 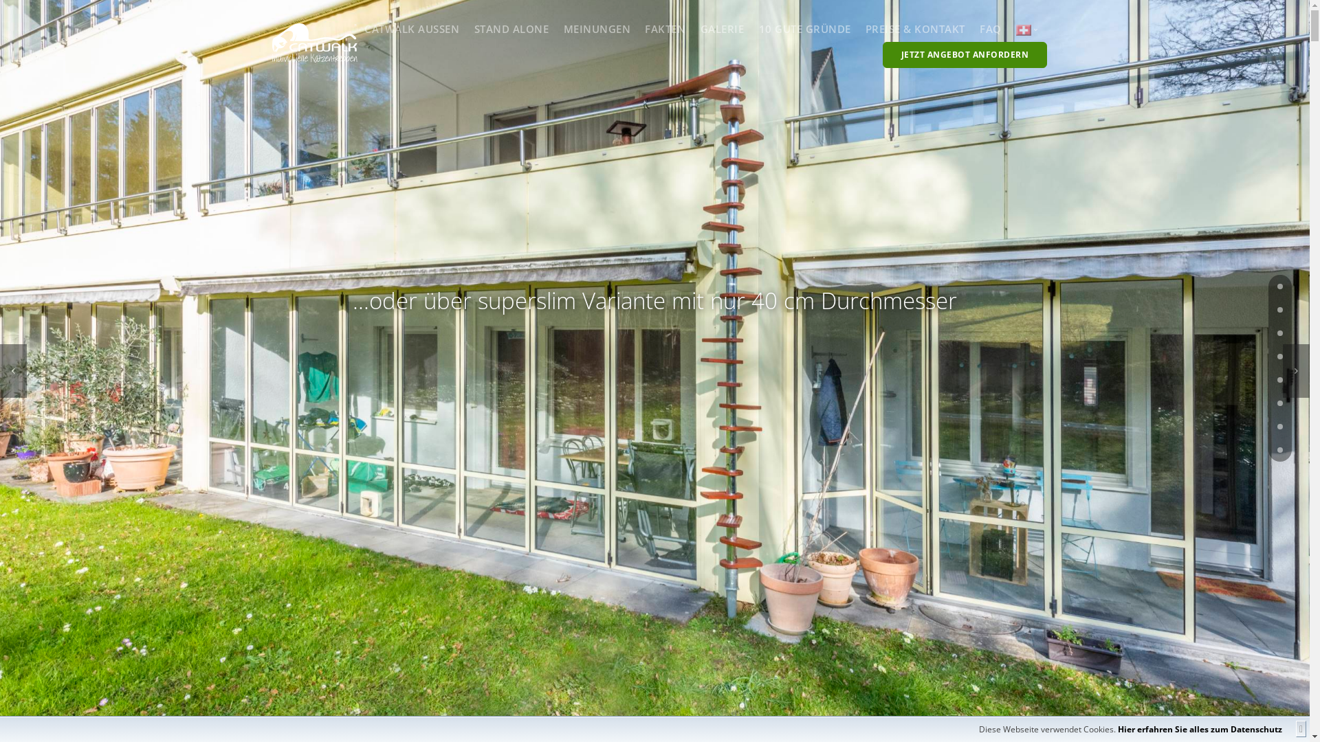 I want to click on JETZT ANGEBOT ANFORDERN, so click(x=965, y=55).